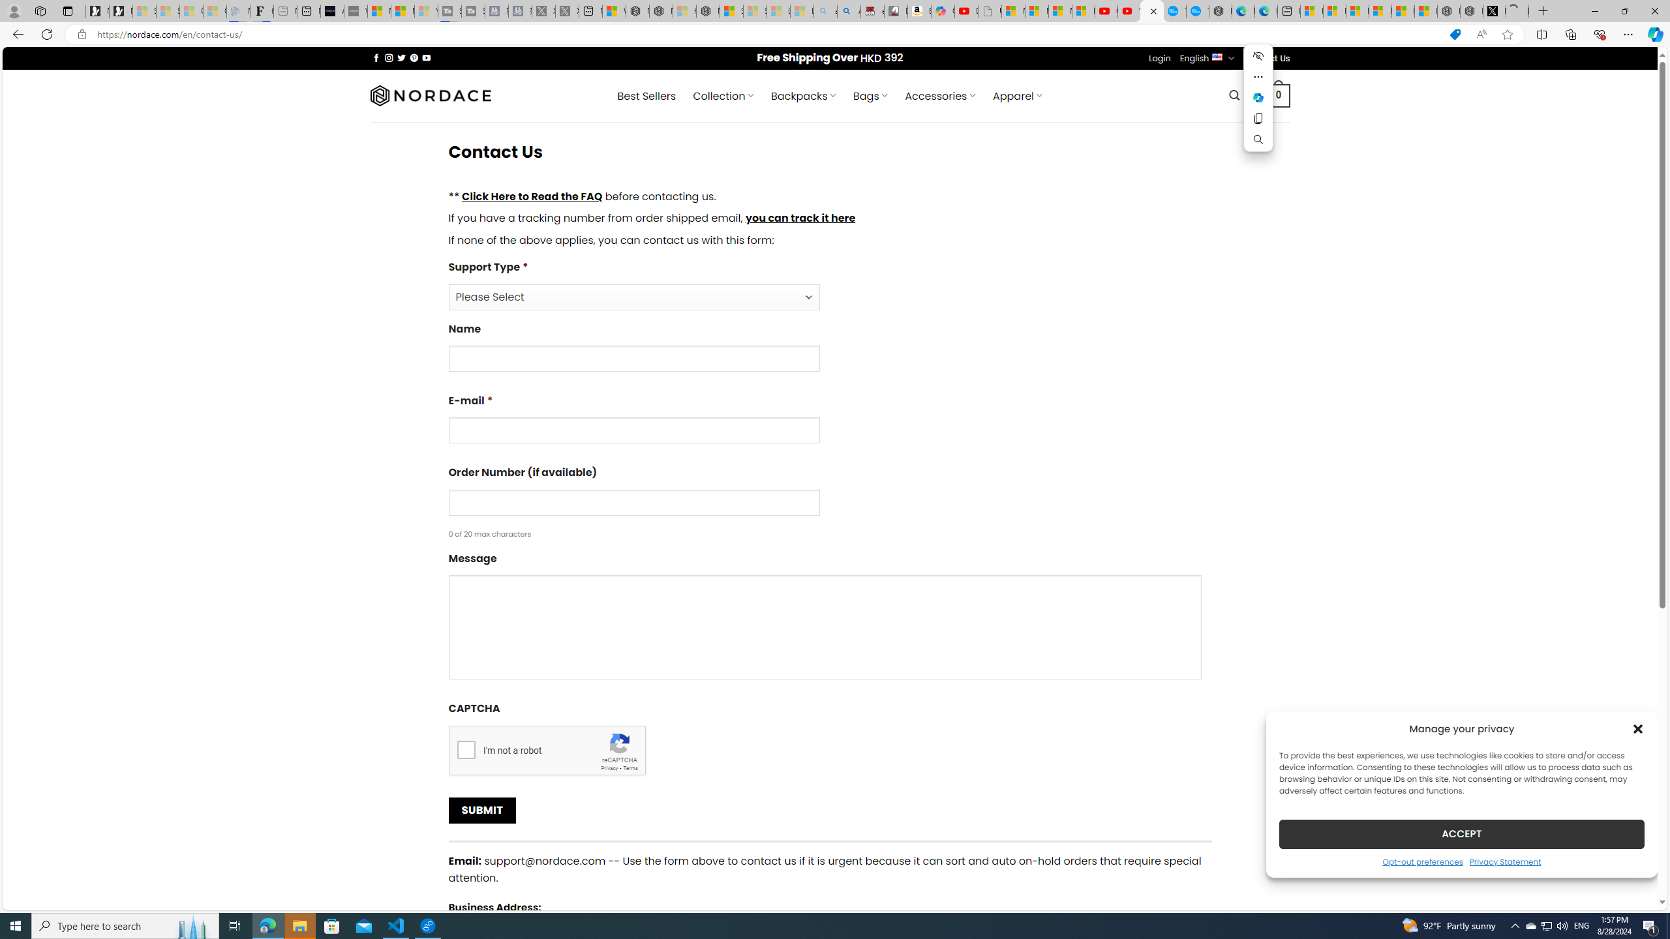 The image size is (1670, 939). I want to click on Message, so click(830, 619).